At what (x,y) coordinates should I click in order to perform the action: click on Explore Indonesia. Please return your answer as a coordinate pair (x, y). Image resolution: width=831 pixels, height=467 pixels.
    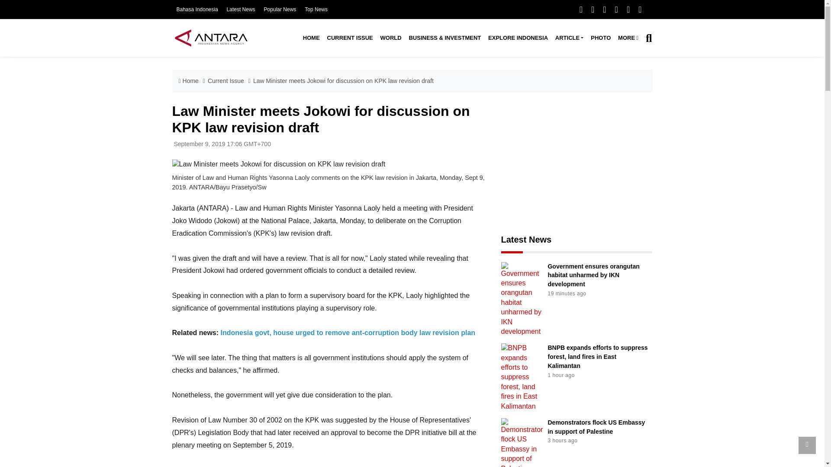
    Looking at the image, I should click on (518, 38).